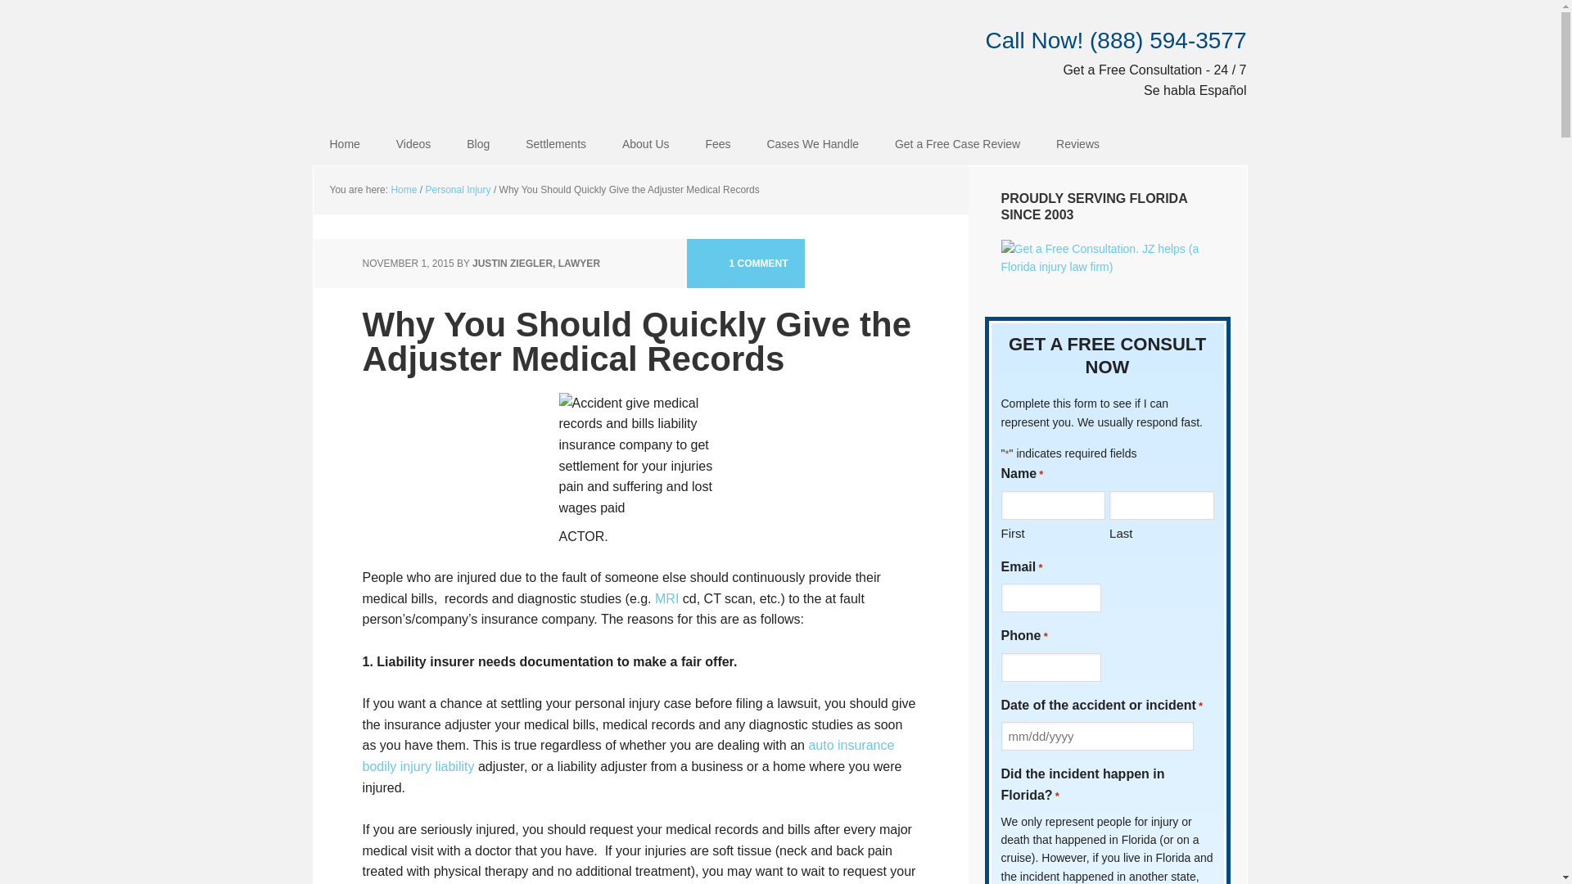 The image size is (1572, 884). Describe the element at coordinates (555, 144) in the screenshot. I see `Settlements` at that location.